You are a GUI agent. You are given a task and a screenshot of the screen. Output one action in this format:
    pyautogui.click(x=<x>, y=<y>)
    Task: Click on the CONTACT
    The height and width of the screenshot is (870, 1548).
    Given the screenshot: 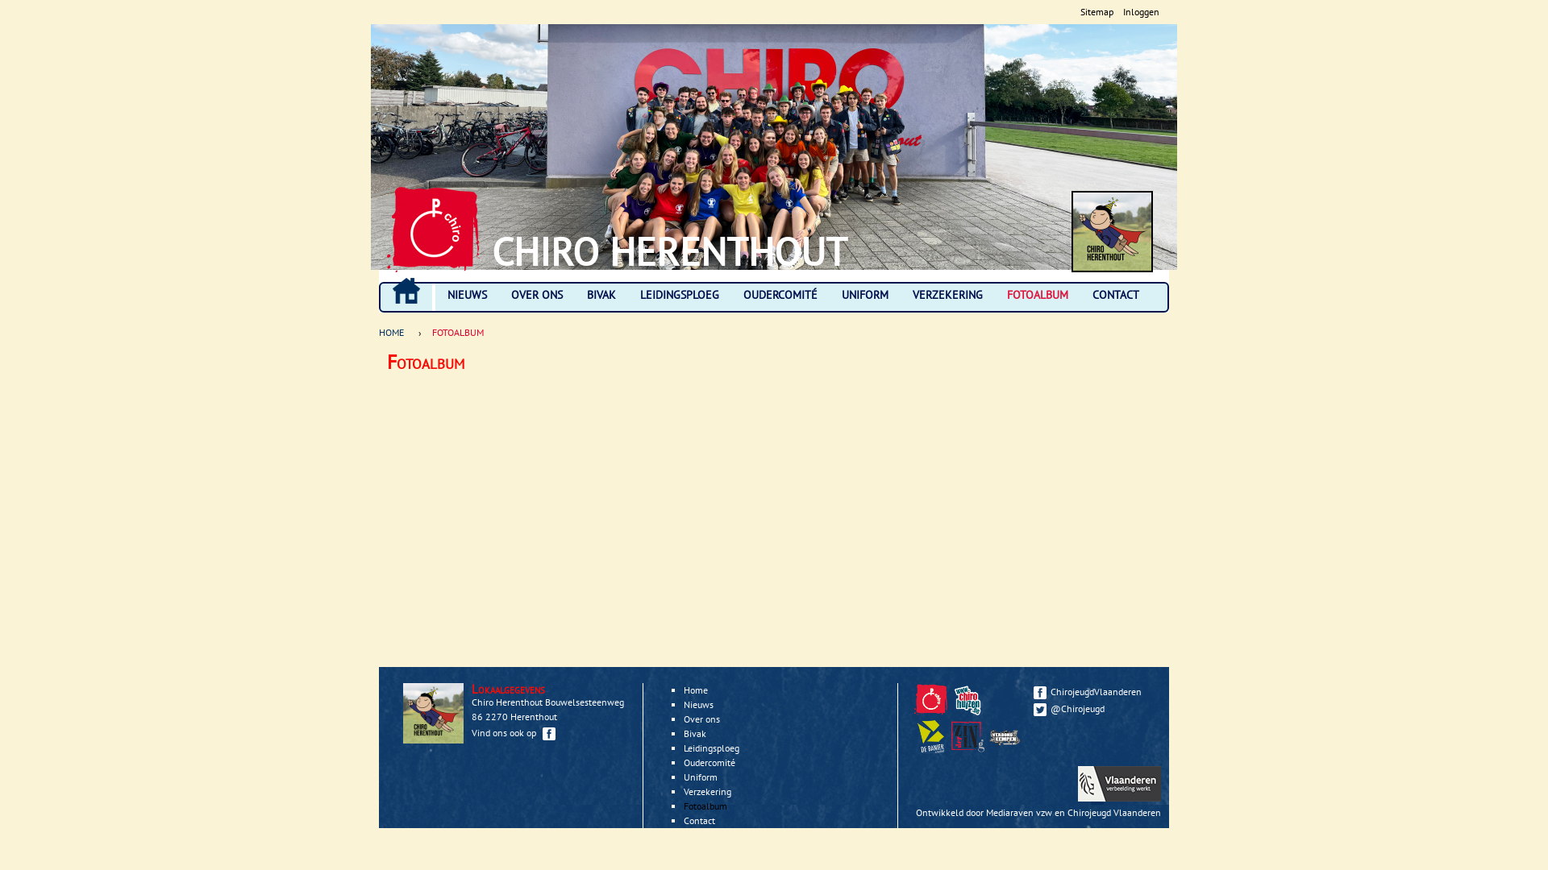 What is the action you would take?
    pyautogui.click(x=1116, y=295)
    